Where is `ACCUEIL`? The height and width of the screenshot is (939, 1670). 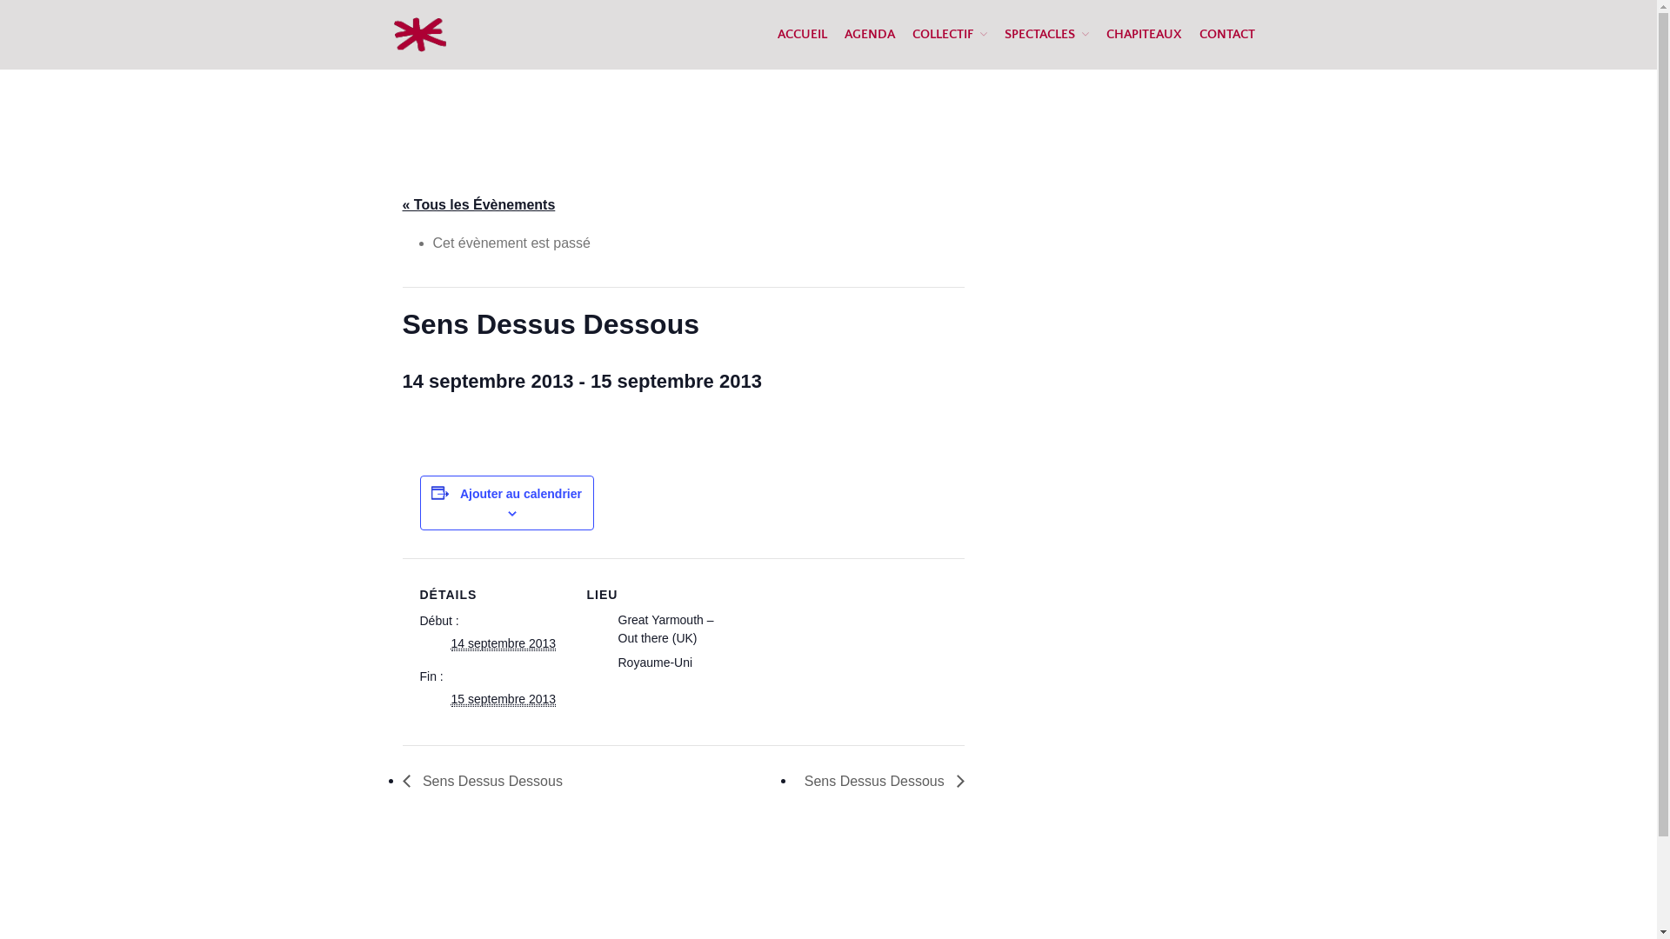
ACCUEIL is located at coordinates (802, 35).